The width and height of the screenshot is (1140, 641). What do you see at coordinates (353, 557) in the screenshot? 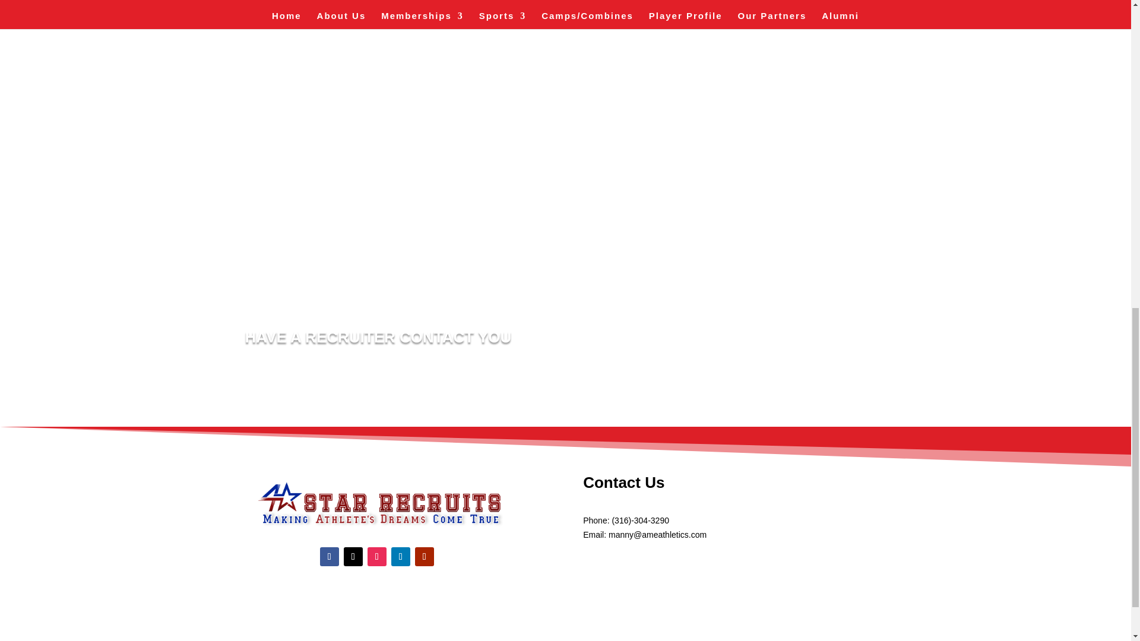
I see `Follow on X` at bounding box center [353, 557].